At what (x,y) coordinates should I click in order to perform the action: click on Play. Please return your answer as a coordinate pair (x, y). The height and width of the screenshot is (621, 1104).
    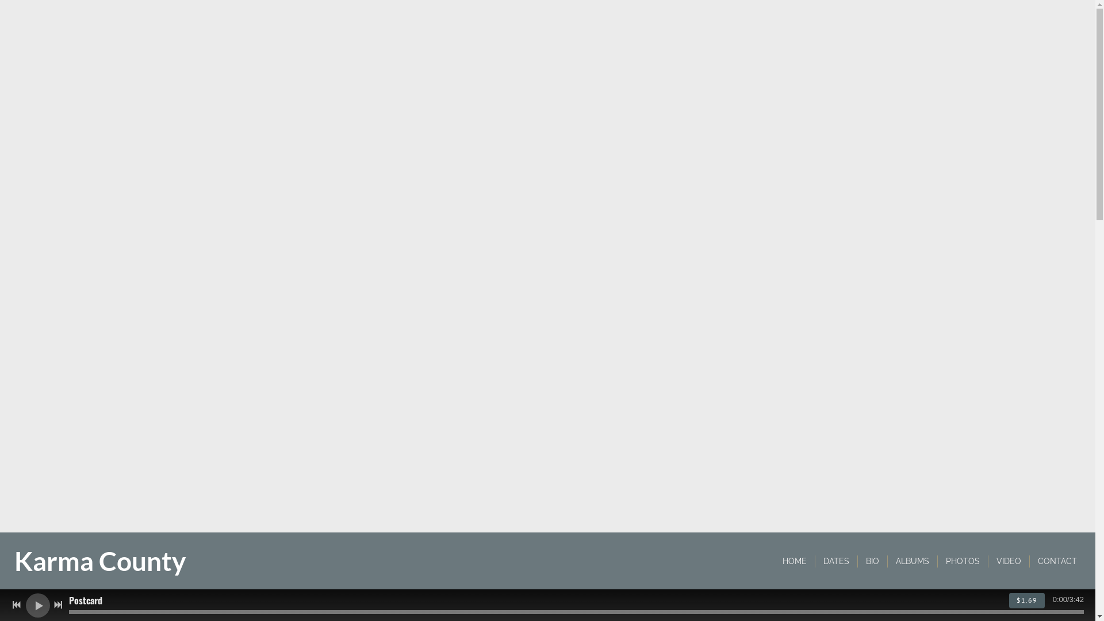
    Looking at the image, I should click on (38, 605).